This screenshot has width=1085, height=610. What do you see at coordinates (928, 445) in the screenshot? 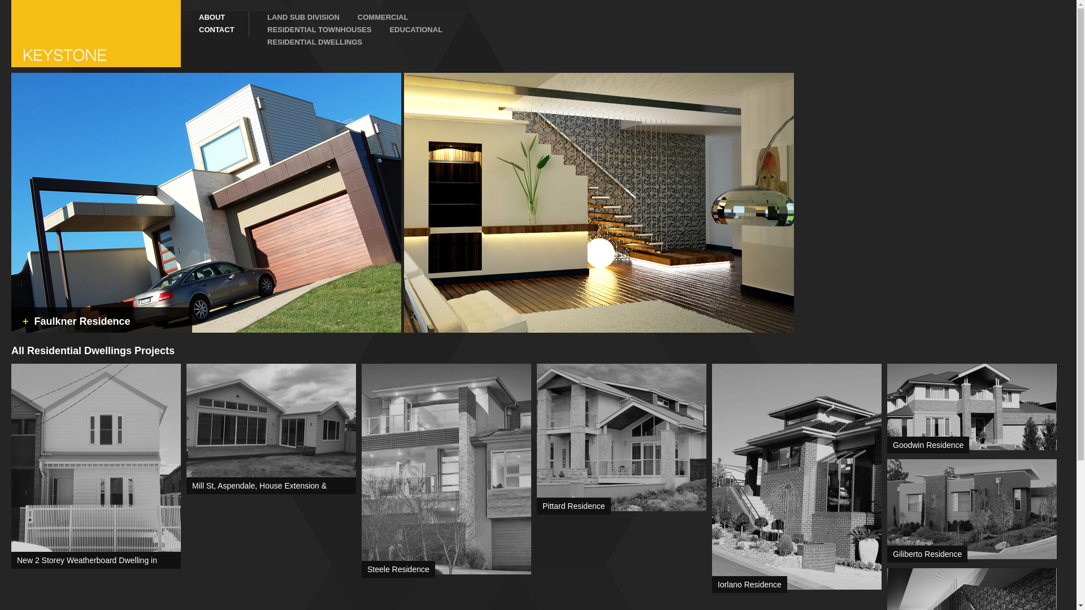
I see `Goodwin Residence` at bounding box center [928, 445].